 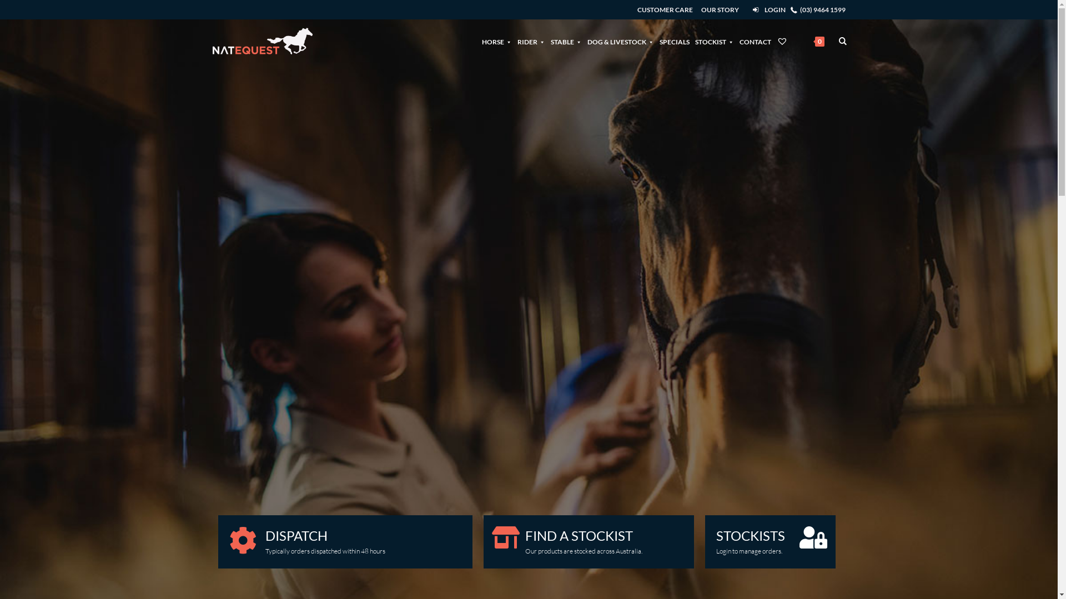 What do you see at coordinates (497, 42) in the screenshot?
I see `HORSE` at bounding box center [497, 42].